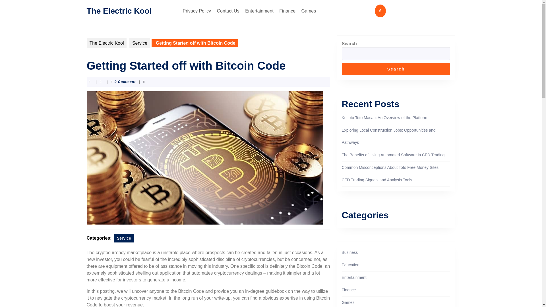 This screenshot has height=307, width=546. What do you see at coordinates (287, 11) in the screenshot?
I see `Finance` at bounding box center [287, 11].